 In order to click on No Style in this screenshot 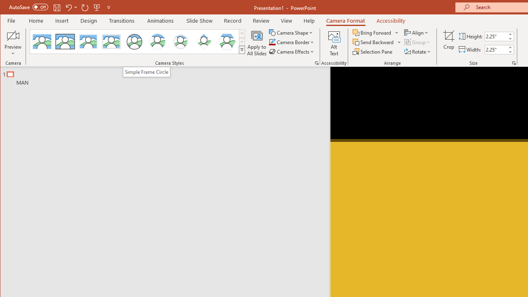, I will do `click(42, 41)`.